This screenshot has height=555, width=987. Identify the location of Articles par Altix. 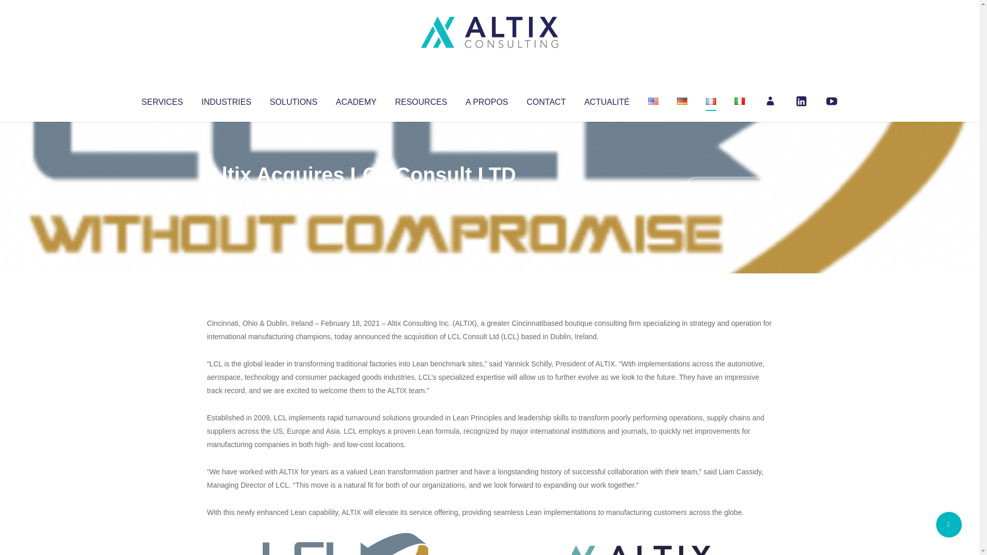
(226, 195).